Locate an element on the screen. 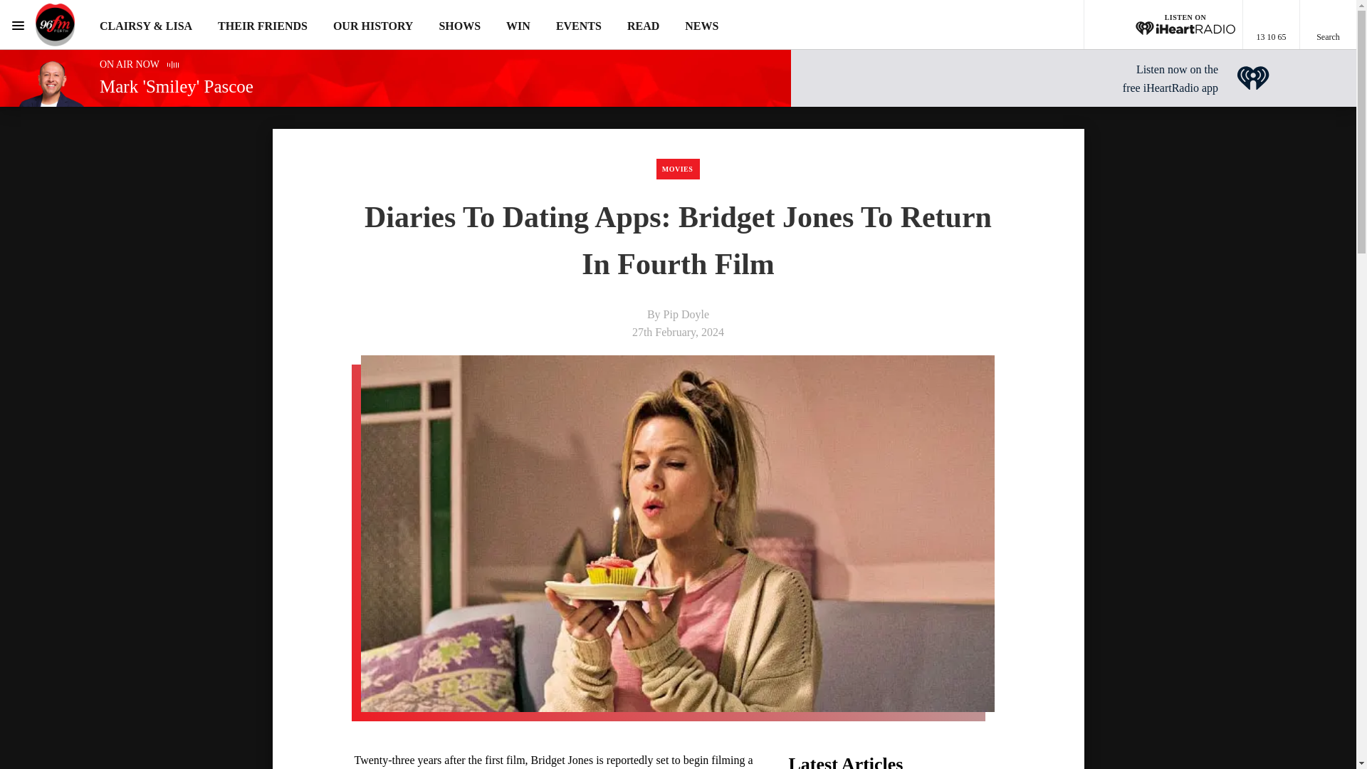 The image size is (1367, 769). WIN is located at coordinates (518, 25).